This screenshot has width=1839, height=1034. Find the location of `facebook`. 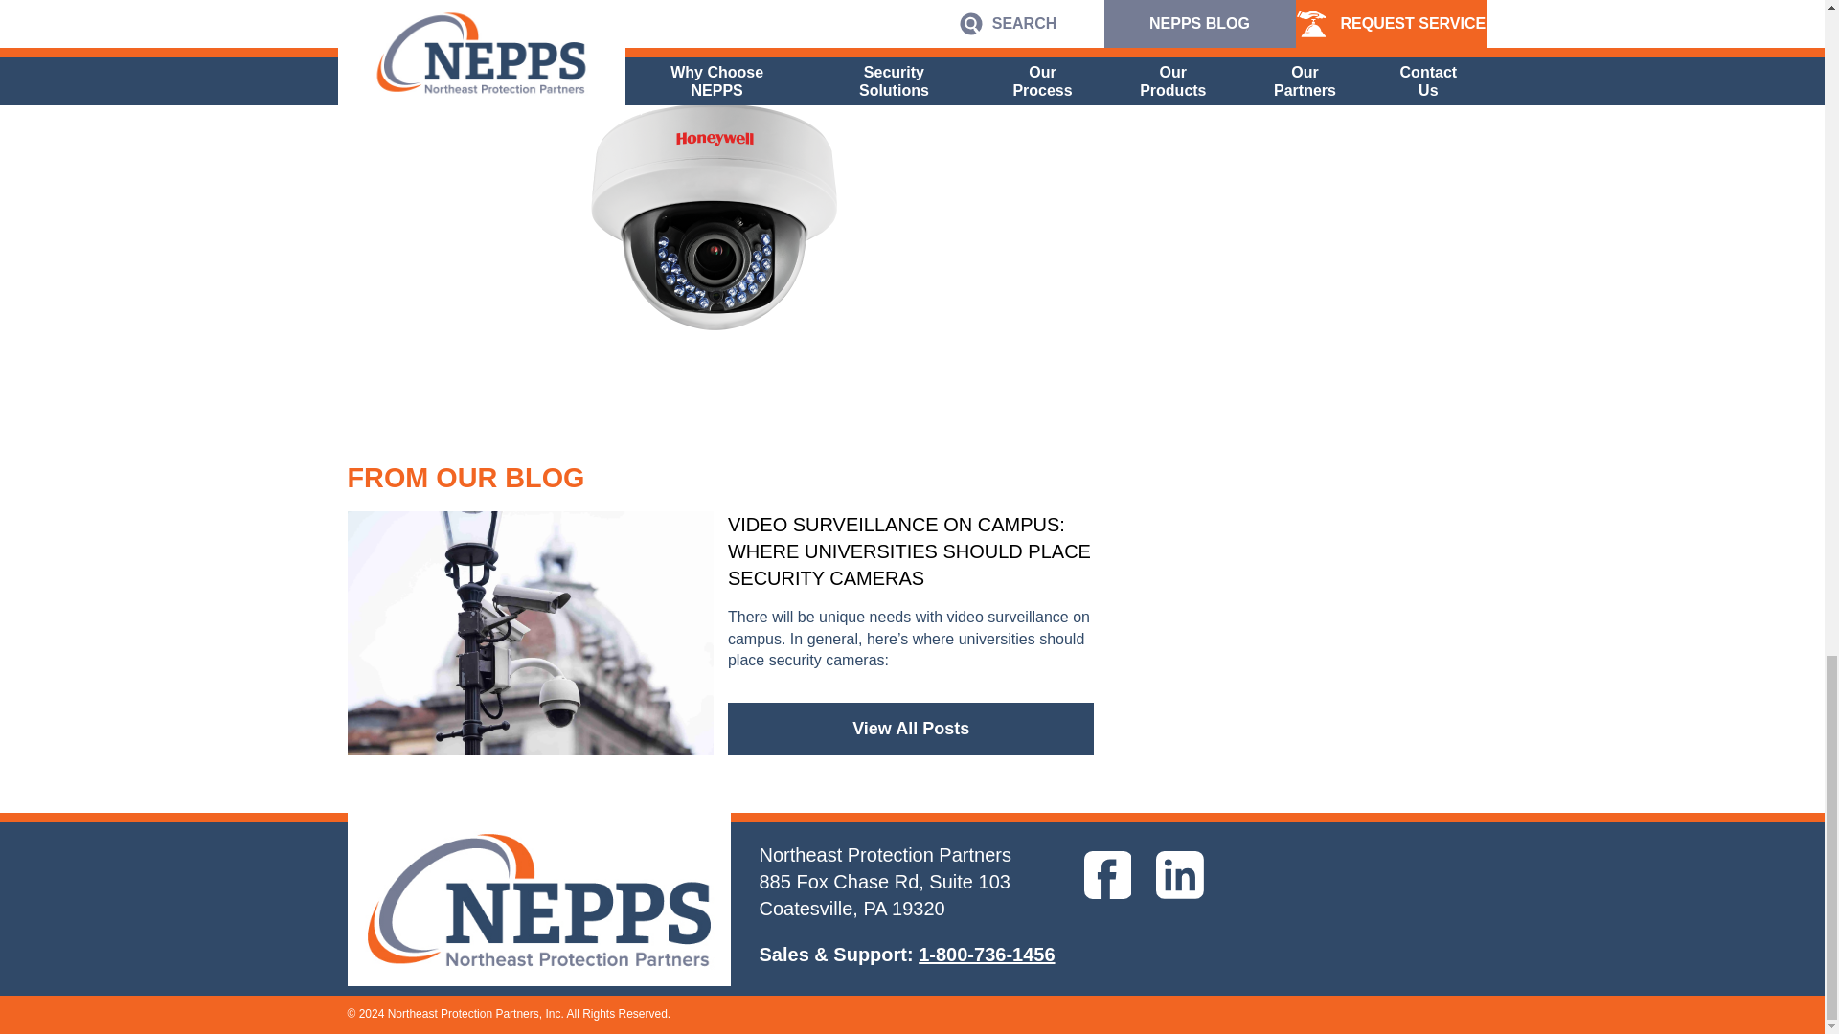

facebook is located at coordinates (1107, 878).